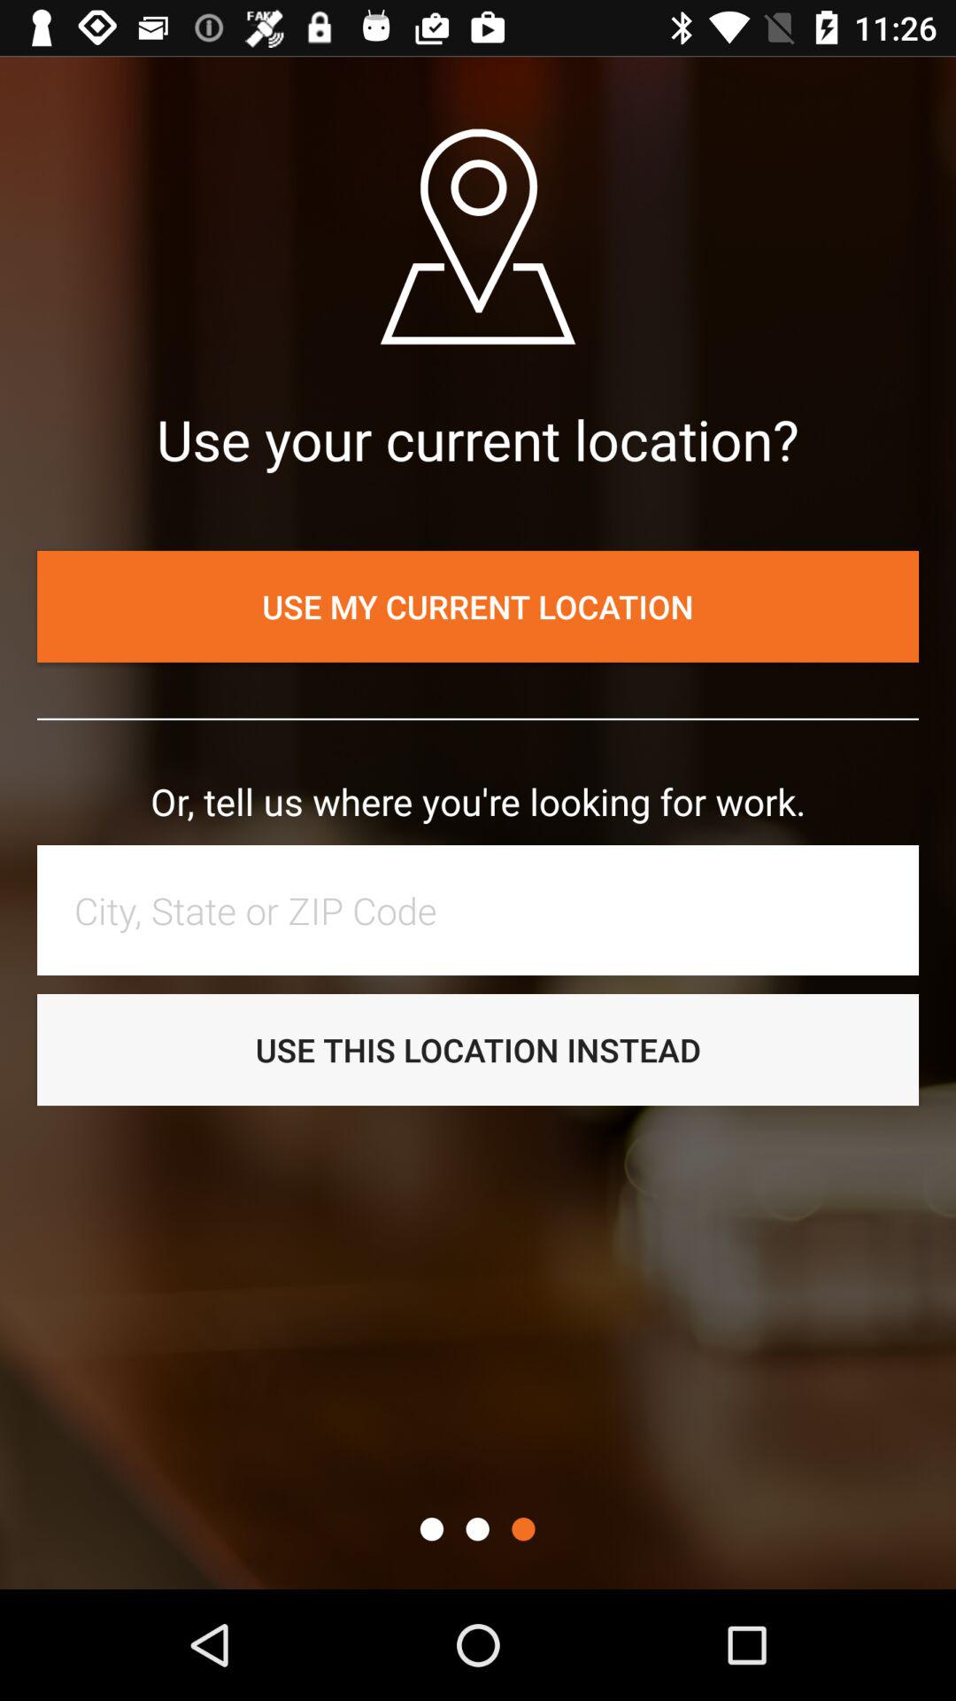 Image resolution: width=956 pixels, height=1701 pixels. What do you see at coordinates (477, 1529) in the screenshot?
I see `turn off the icon below use this location item` at bounding box center [477, 1529].